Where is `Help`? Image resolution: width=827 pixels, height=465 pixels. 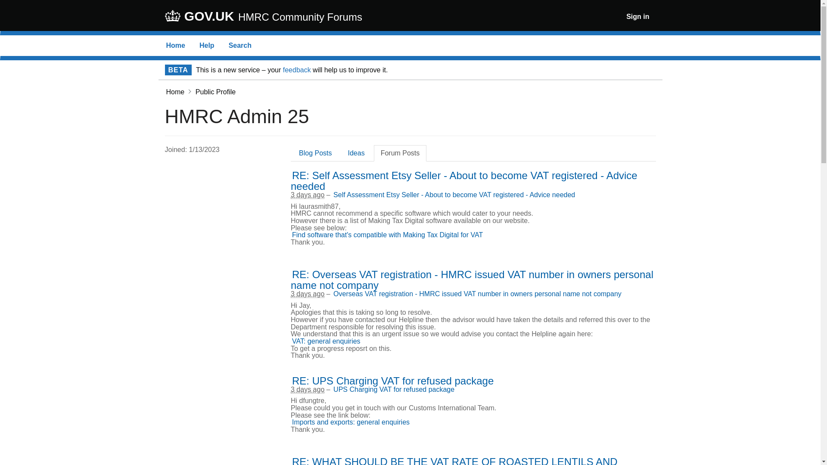
Help is located at coordinates (207, 46).